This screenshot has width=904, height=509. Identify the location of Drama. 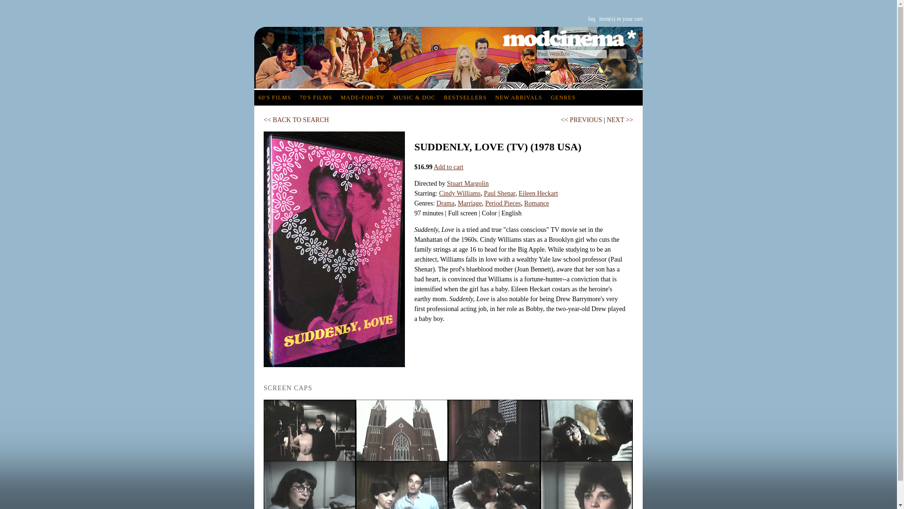
(445, 203).